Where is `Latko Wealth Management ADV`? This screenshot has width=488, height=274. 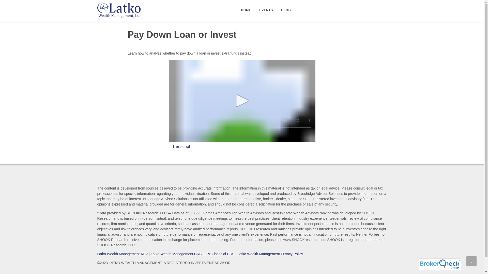
Latko Wealth Management ADV is located at coordinates (123, 254).